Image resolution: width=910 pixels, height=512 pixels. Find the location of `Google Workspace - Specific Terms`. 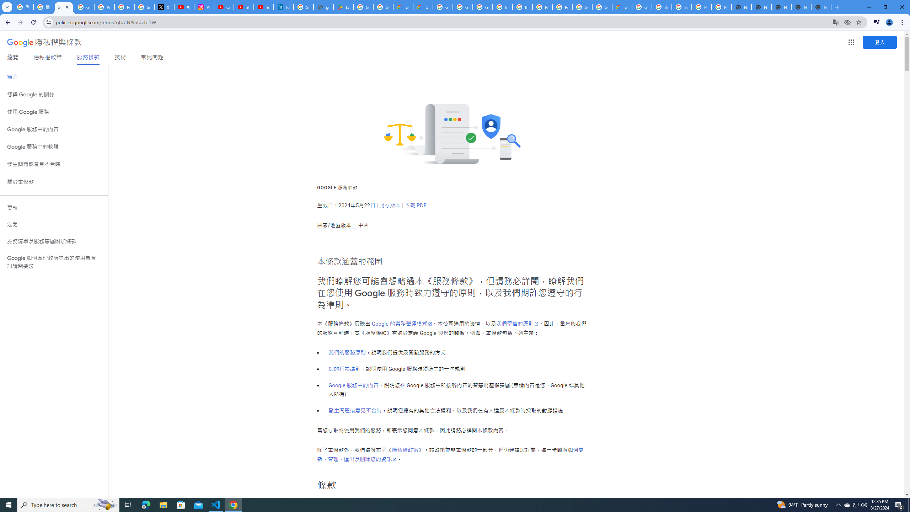

Google Workspace - Specific Terms is located at coordinates (383, 7).